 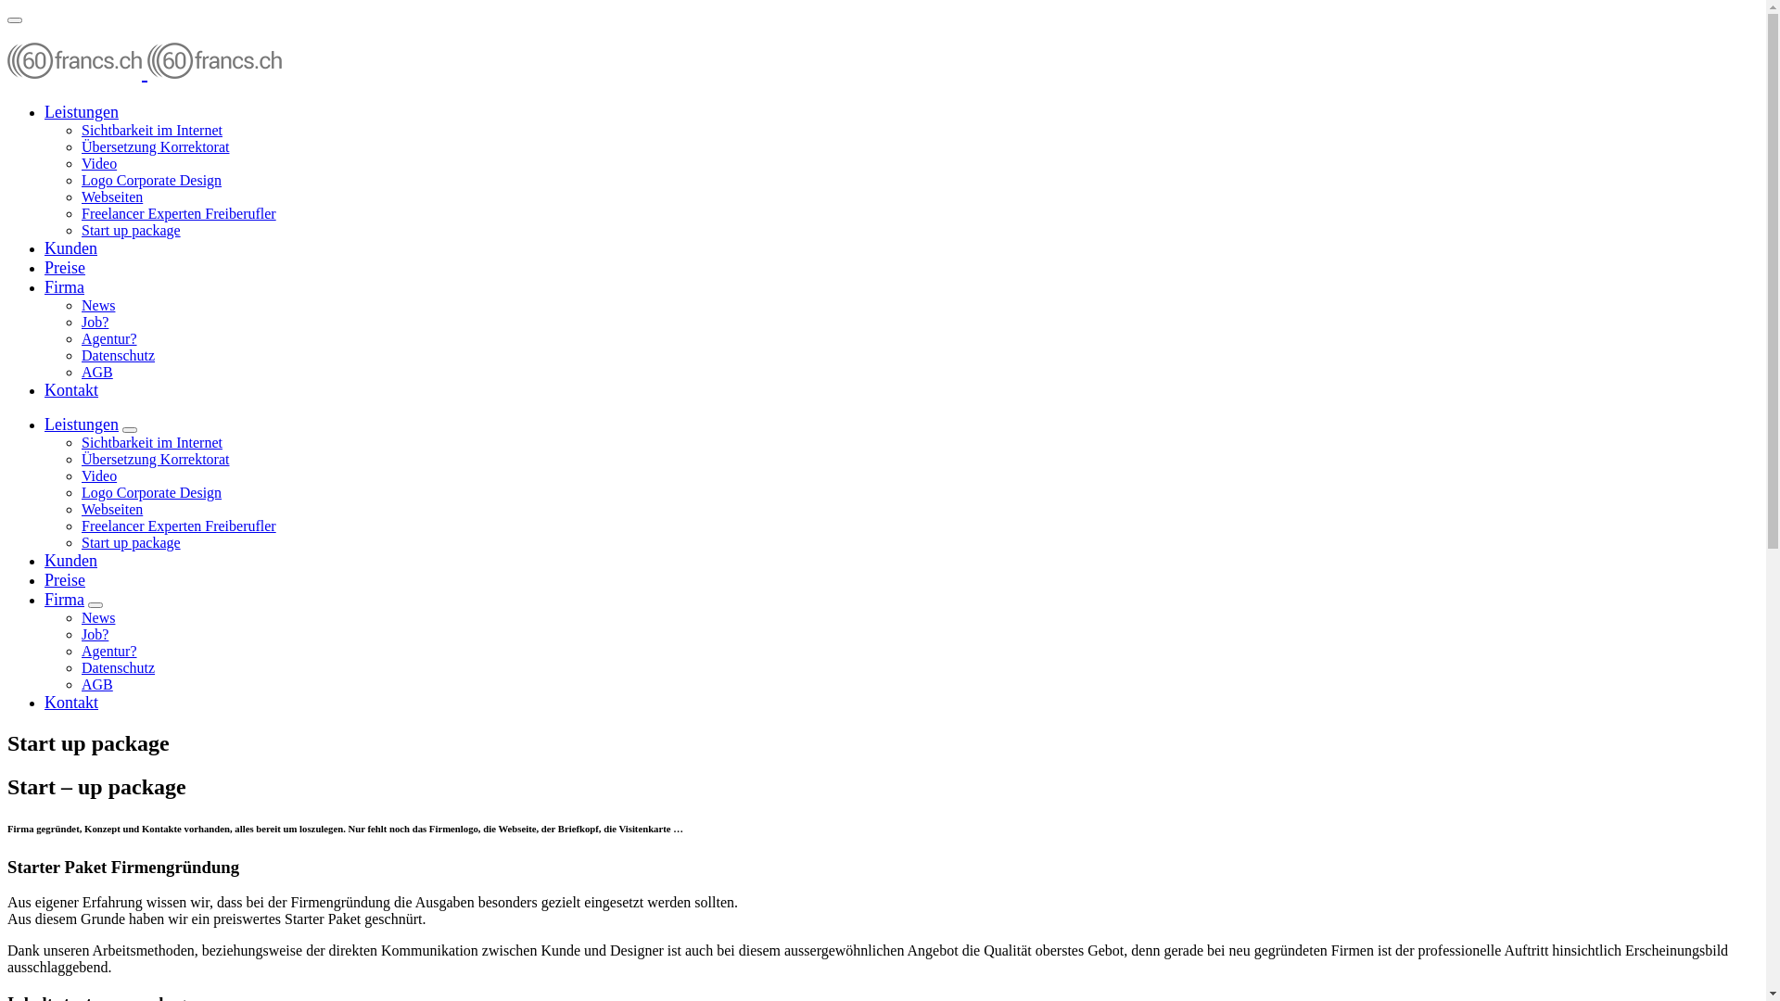 I want to click on Preise, so click(x=65, y=268).